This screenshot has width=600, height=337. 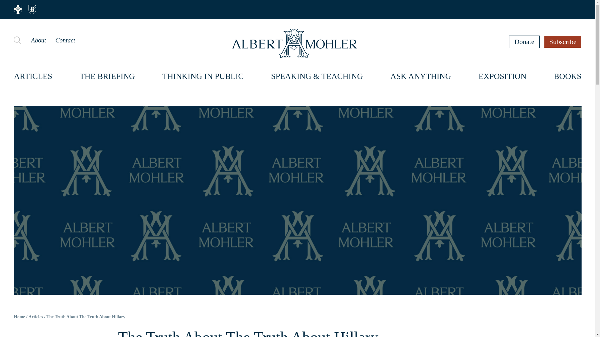 I want to click on Contact, so click(x=65, y=40).